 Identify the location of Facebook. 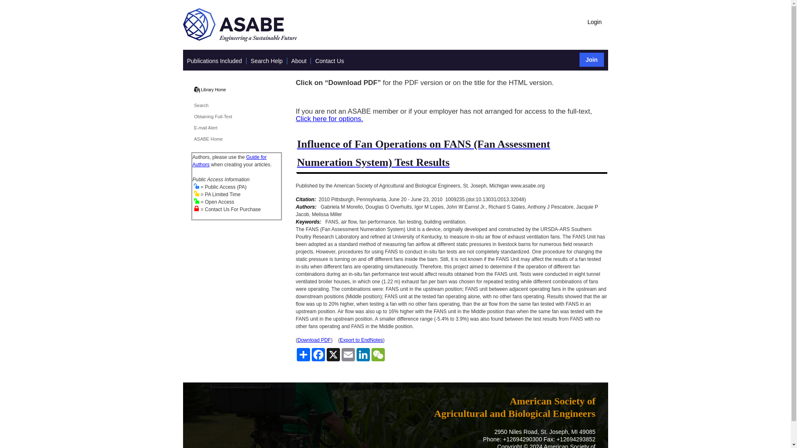
(318, 354).